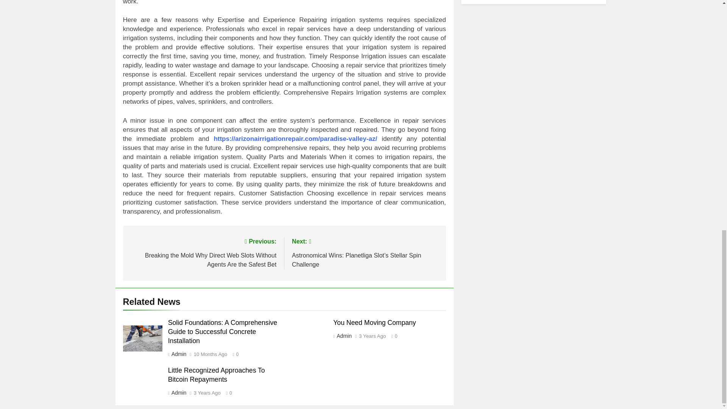 The width and height of the screenshot is (727, 409). What do you see at coordinates (344, 336) in the screenshot?
I see `Admin` at bounding box center [344, 336].